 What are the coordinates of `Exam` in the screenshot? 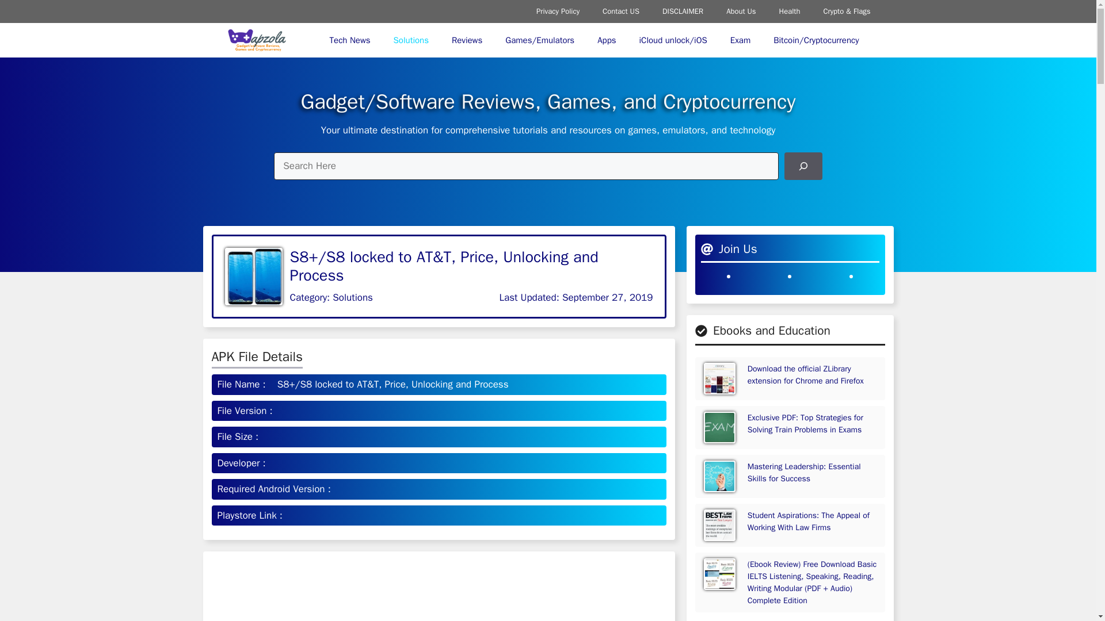 It's located at (740, 40).